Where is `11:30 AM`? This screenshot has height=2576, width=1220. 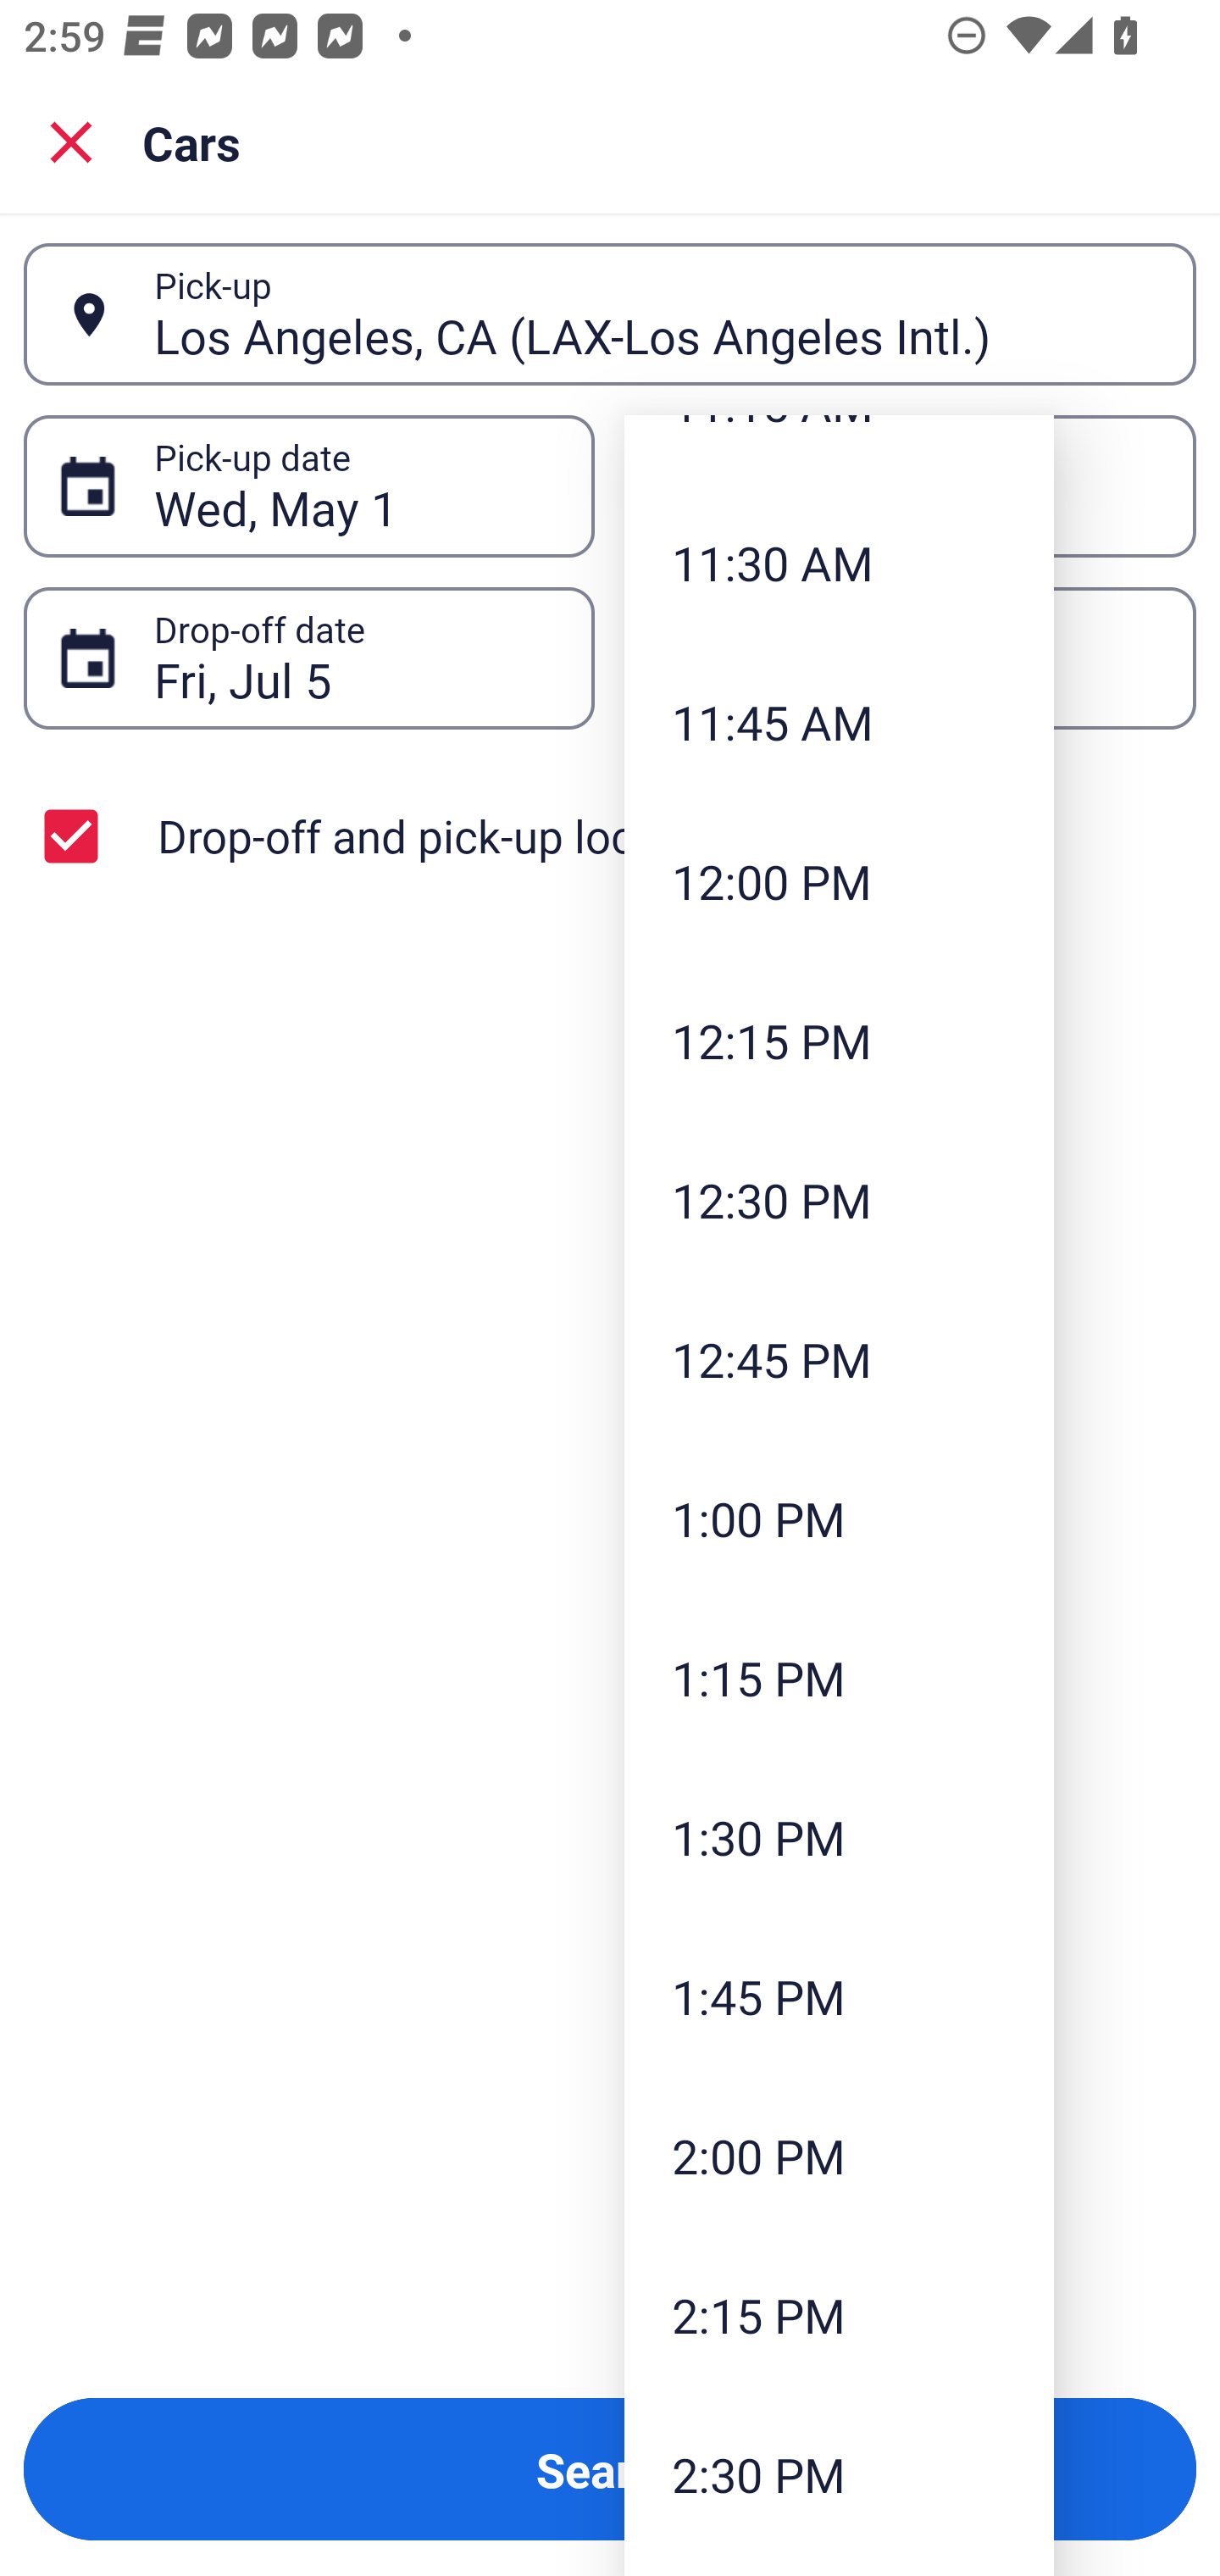
11:30 AM is located at coordinates (839, 563).